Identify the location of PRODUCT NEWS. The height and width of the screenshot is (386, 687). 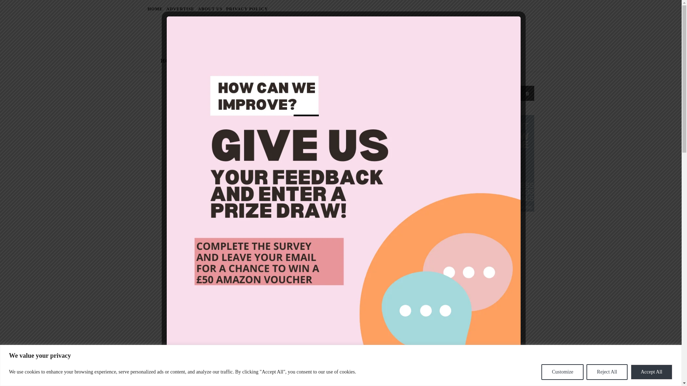
(284, 61).